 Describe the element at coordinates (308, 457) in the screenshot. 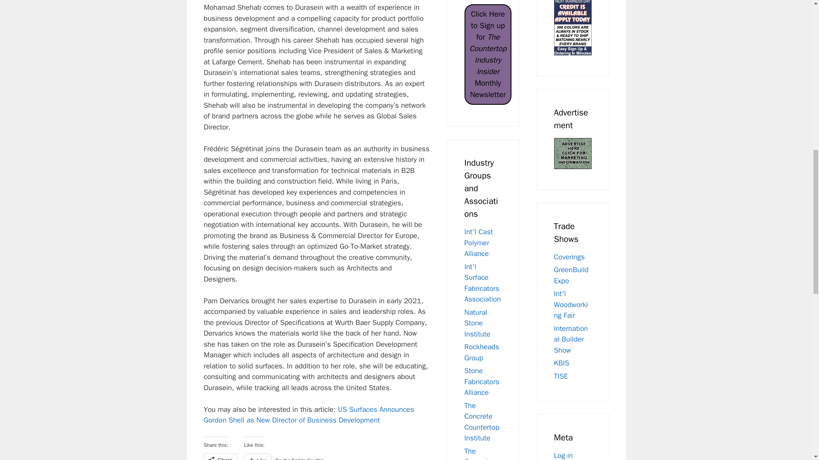

I see `Like or Reblog` at that location.